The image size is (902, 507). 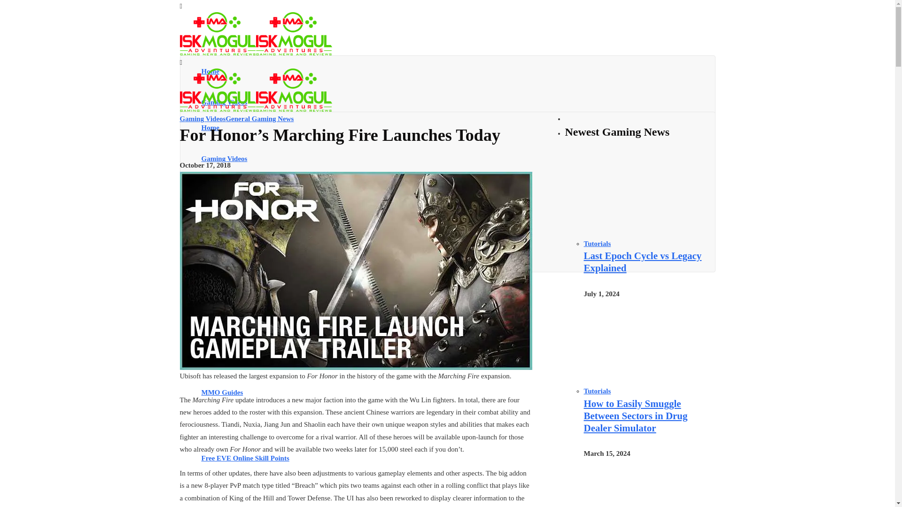 What do you see at coordinates (455, 164) in the screenshot?
I see `Gaming News` at bounding box center [455, 164].